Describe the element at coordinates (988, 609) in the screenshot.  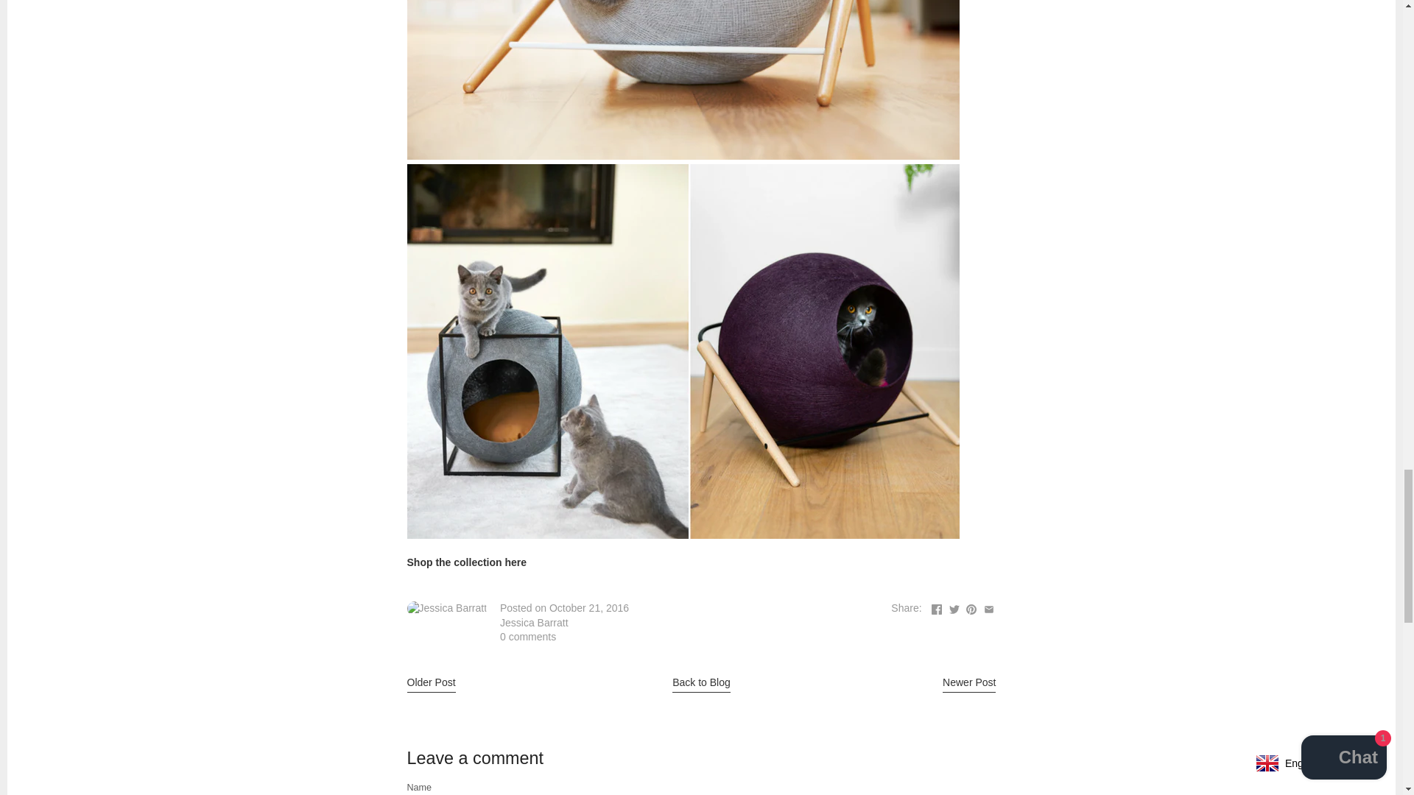
I see `Email` at that location.